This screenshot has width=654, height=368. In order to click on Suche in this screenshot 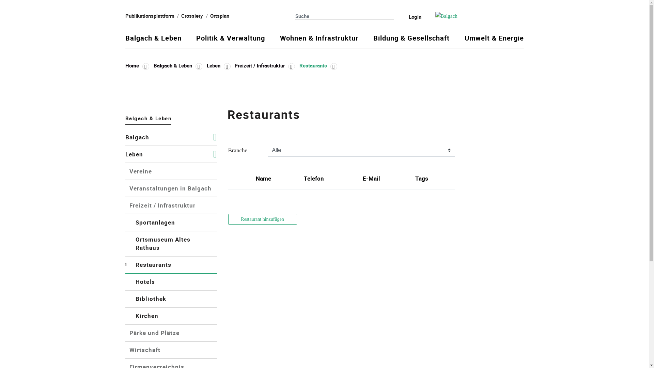, I will do `click(390, 16)`.